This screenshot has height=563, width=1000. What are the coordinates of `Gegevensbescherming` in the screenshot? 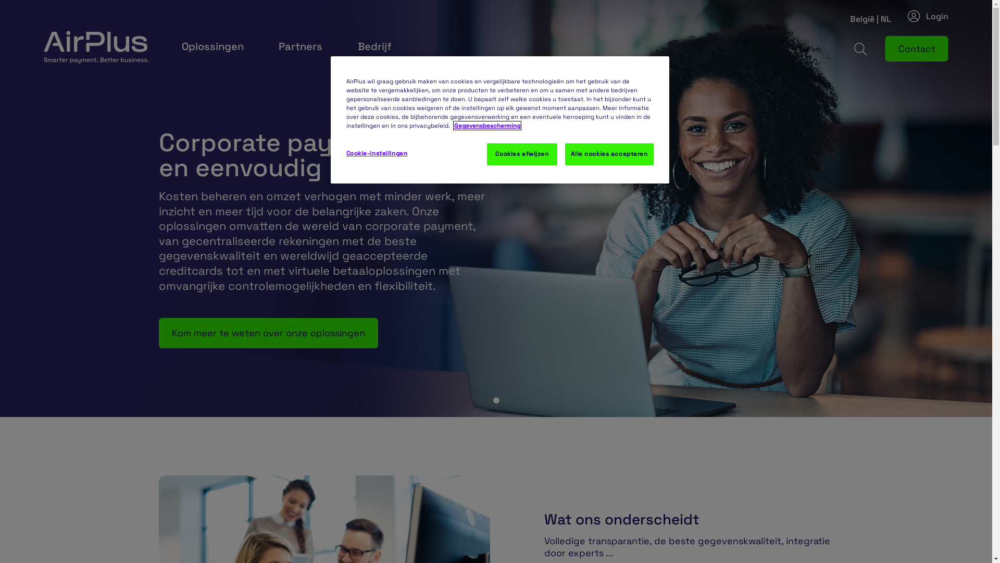 It's located at (487, 126).